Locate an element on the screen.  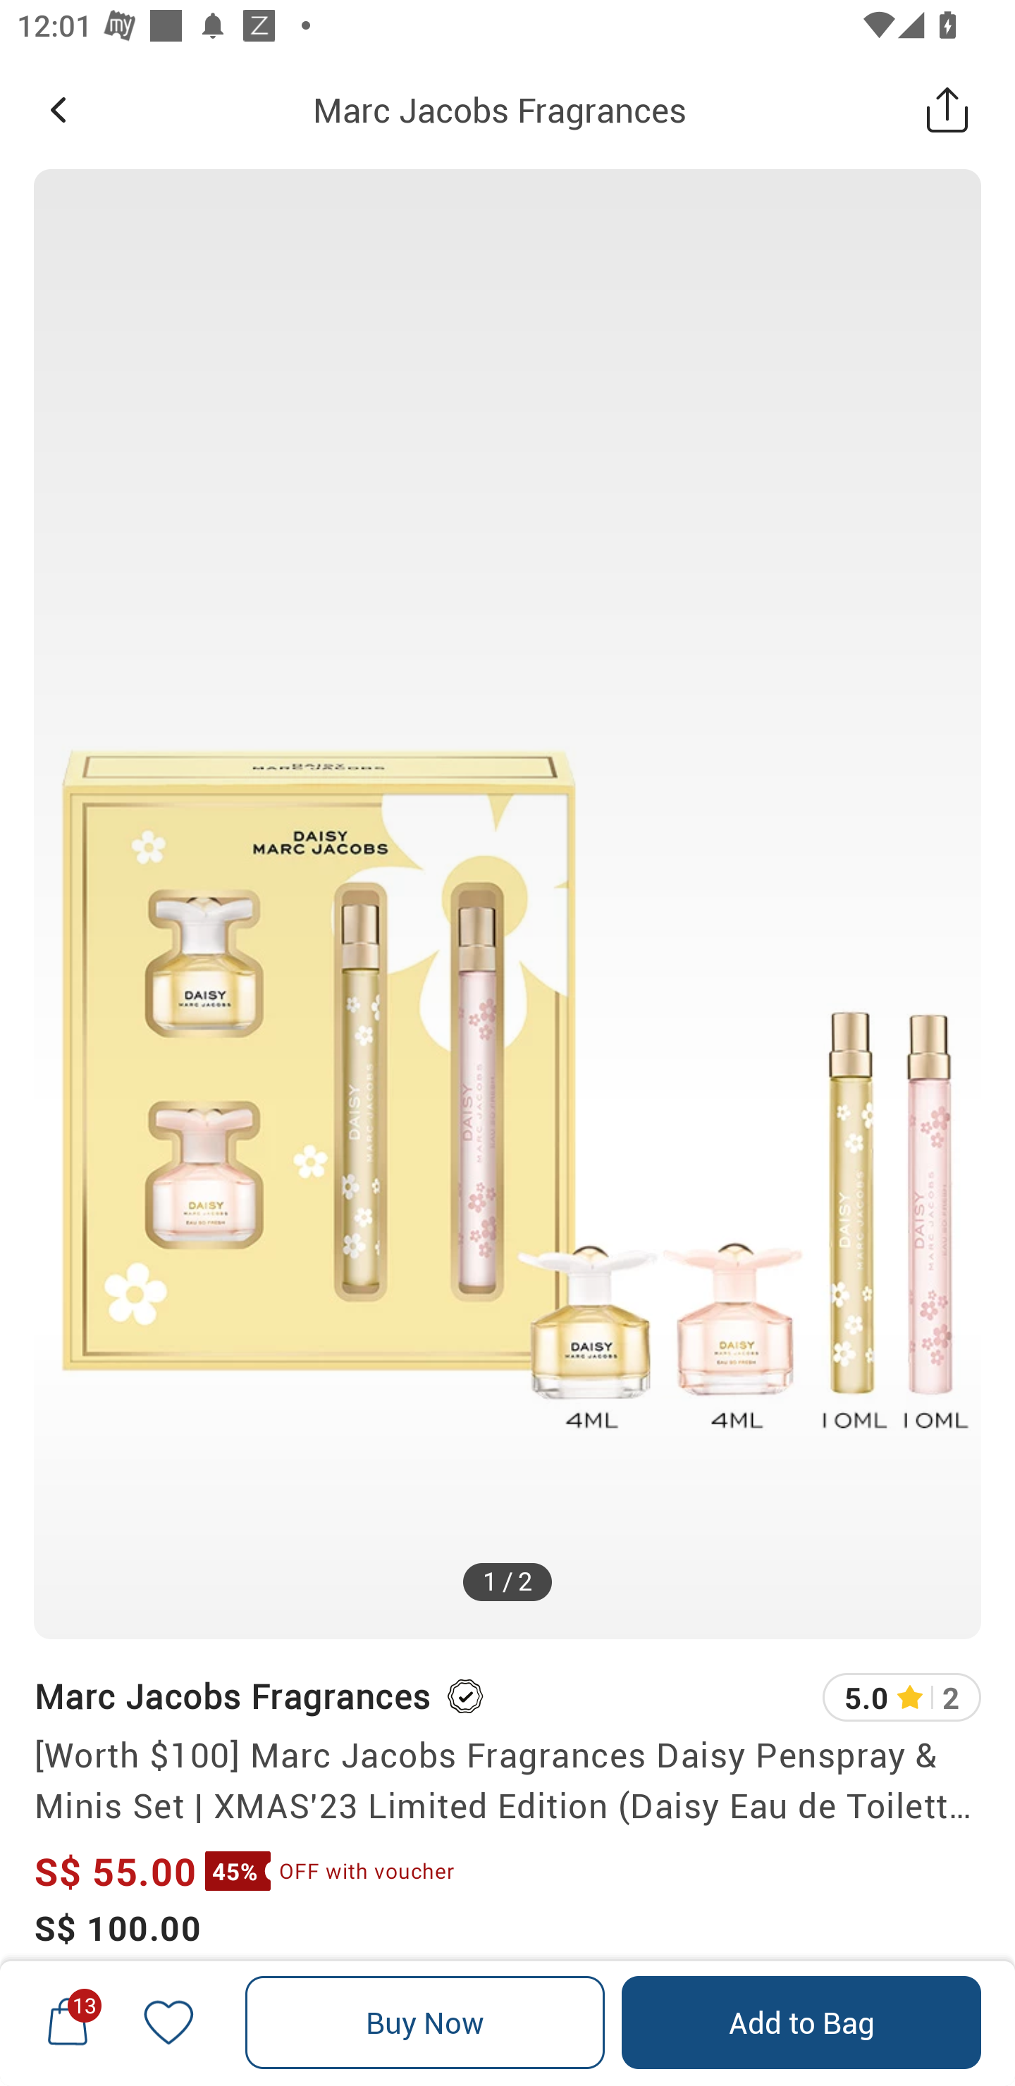
Buy Now is located at coordinates (425, 2023).